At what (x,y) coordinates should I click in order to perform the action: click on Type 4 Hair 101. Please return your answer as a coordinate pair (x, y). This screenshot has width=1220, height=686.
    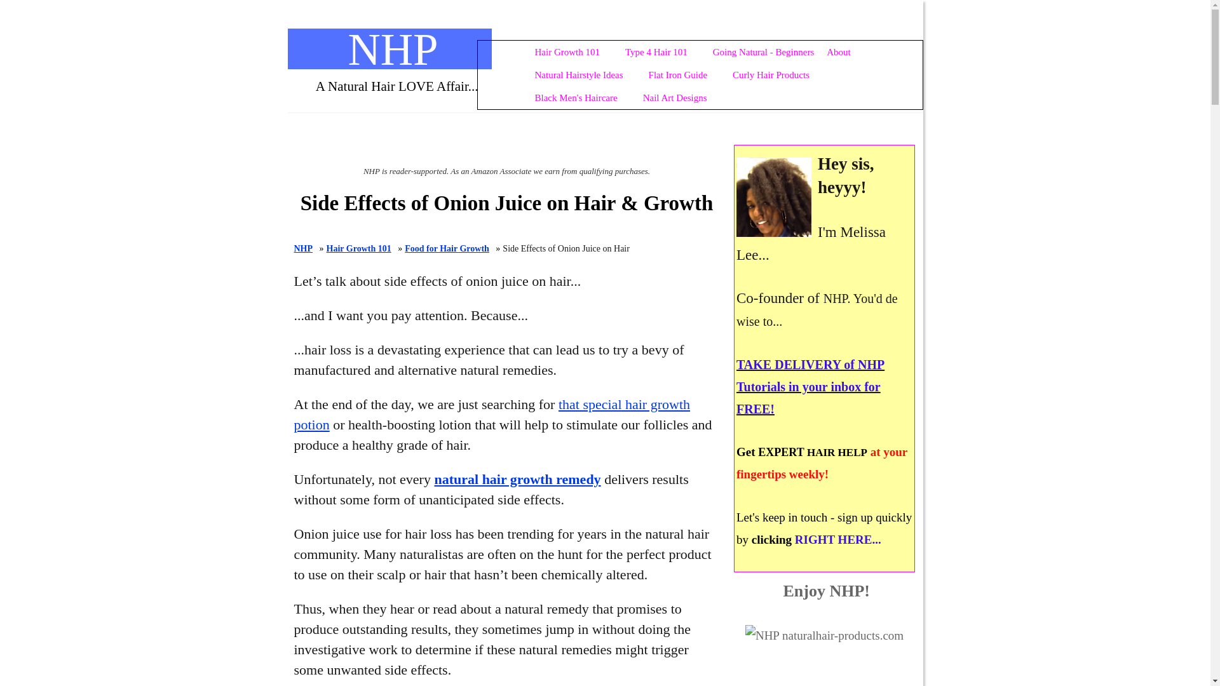
    Looking at the image, I should click on (656, 52).